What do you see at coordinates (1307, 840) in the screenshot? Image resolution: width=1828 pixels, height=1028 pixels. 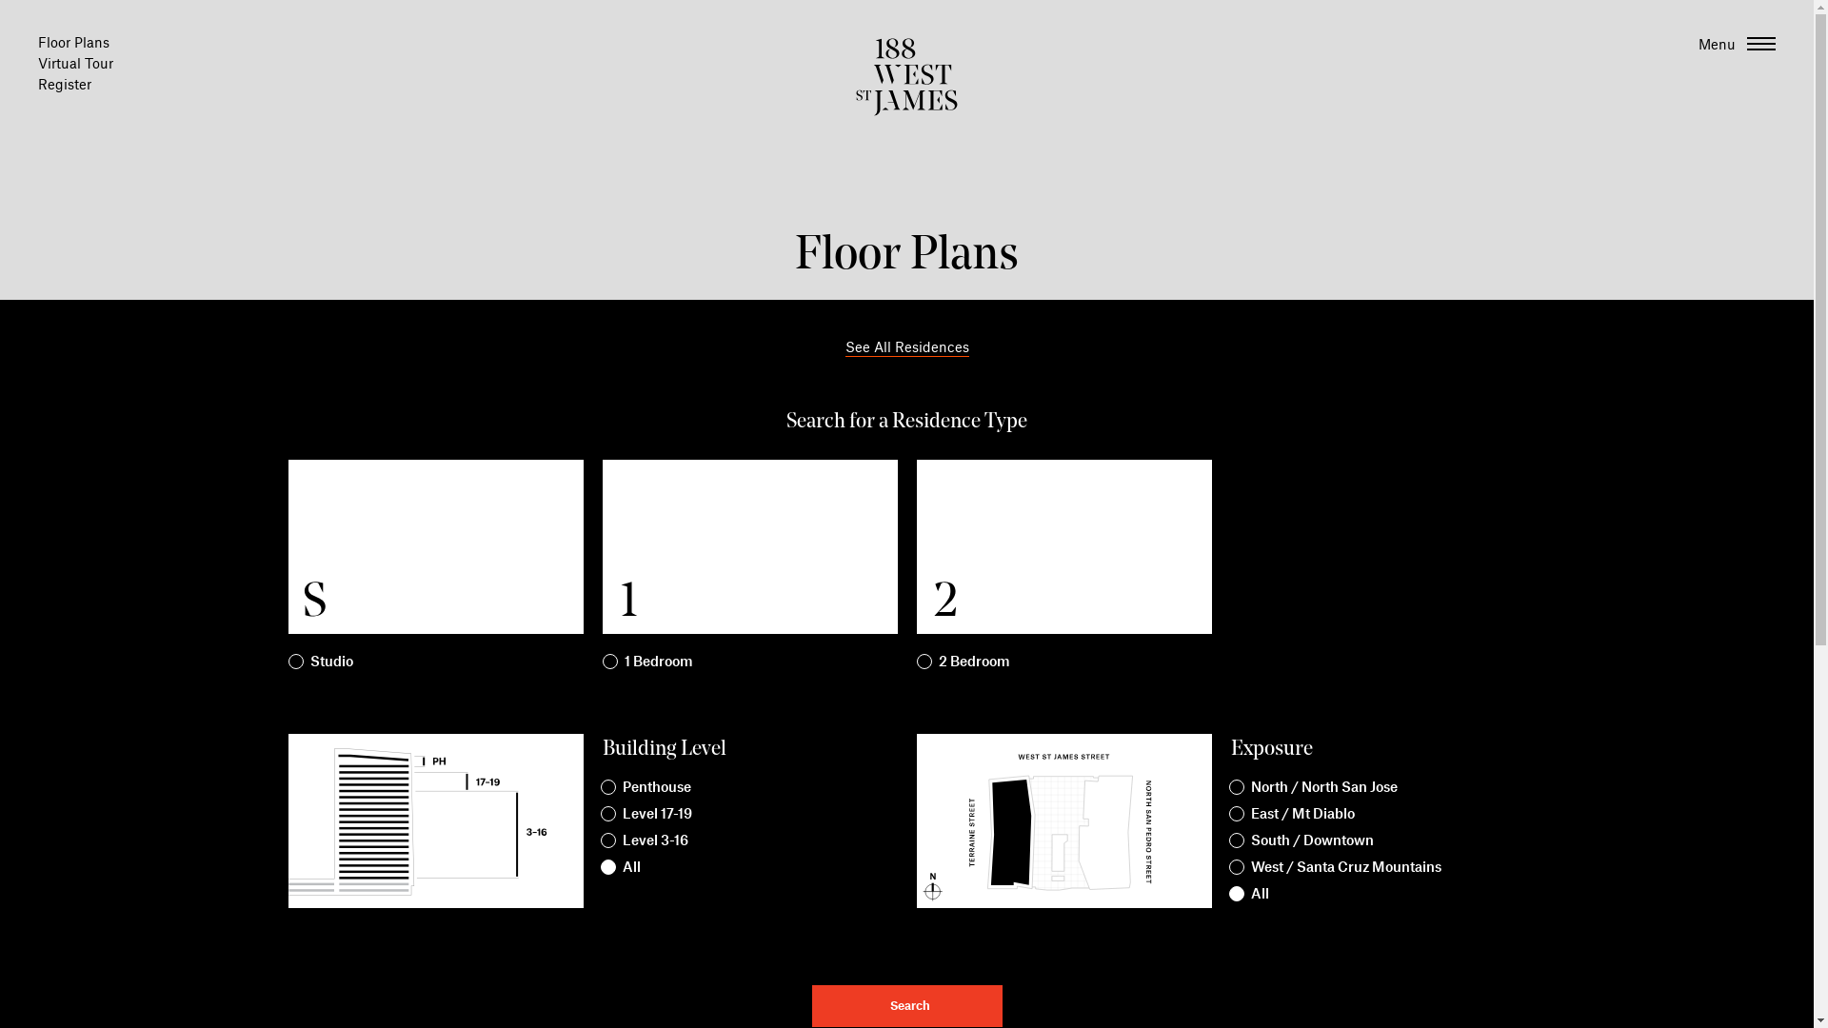 I see `South / Downtown` at bounding box center [1307, 840].